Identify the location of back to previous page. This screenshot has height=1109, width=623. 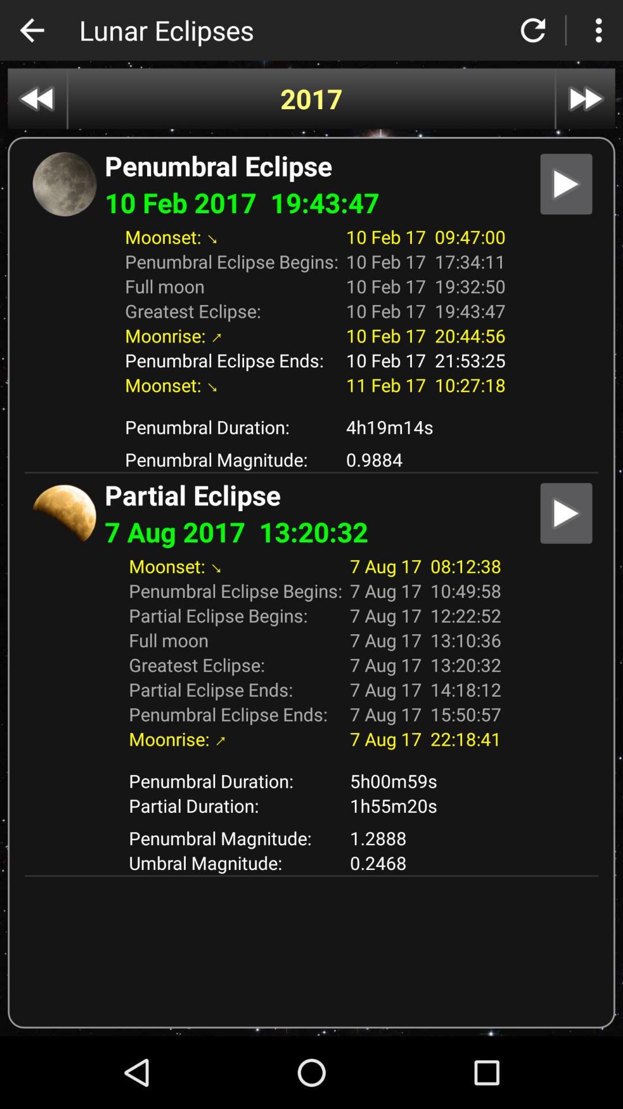
(32, 30).